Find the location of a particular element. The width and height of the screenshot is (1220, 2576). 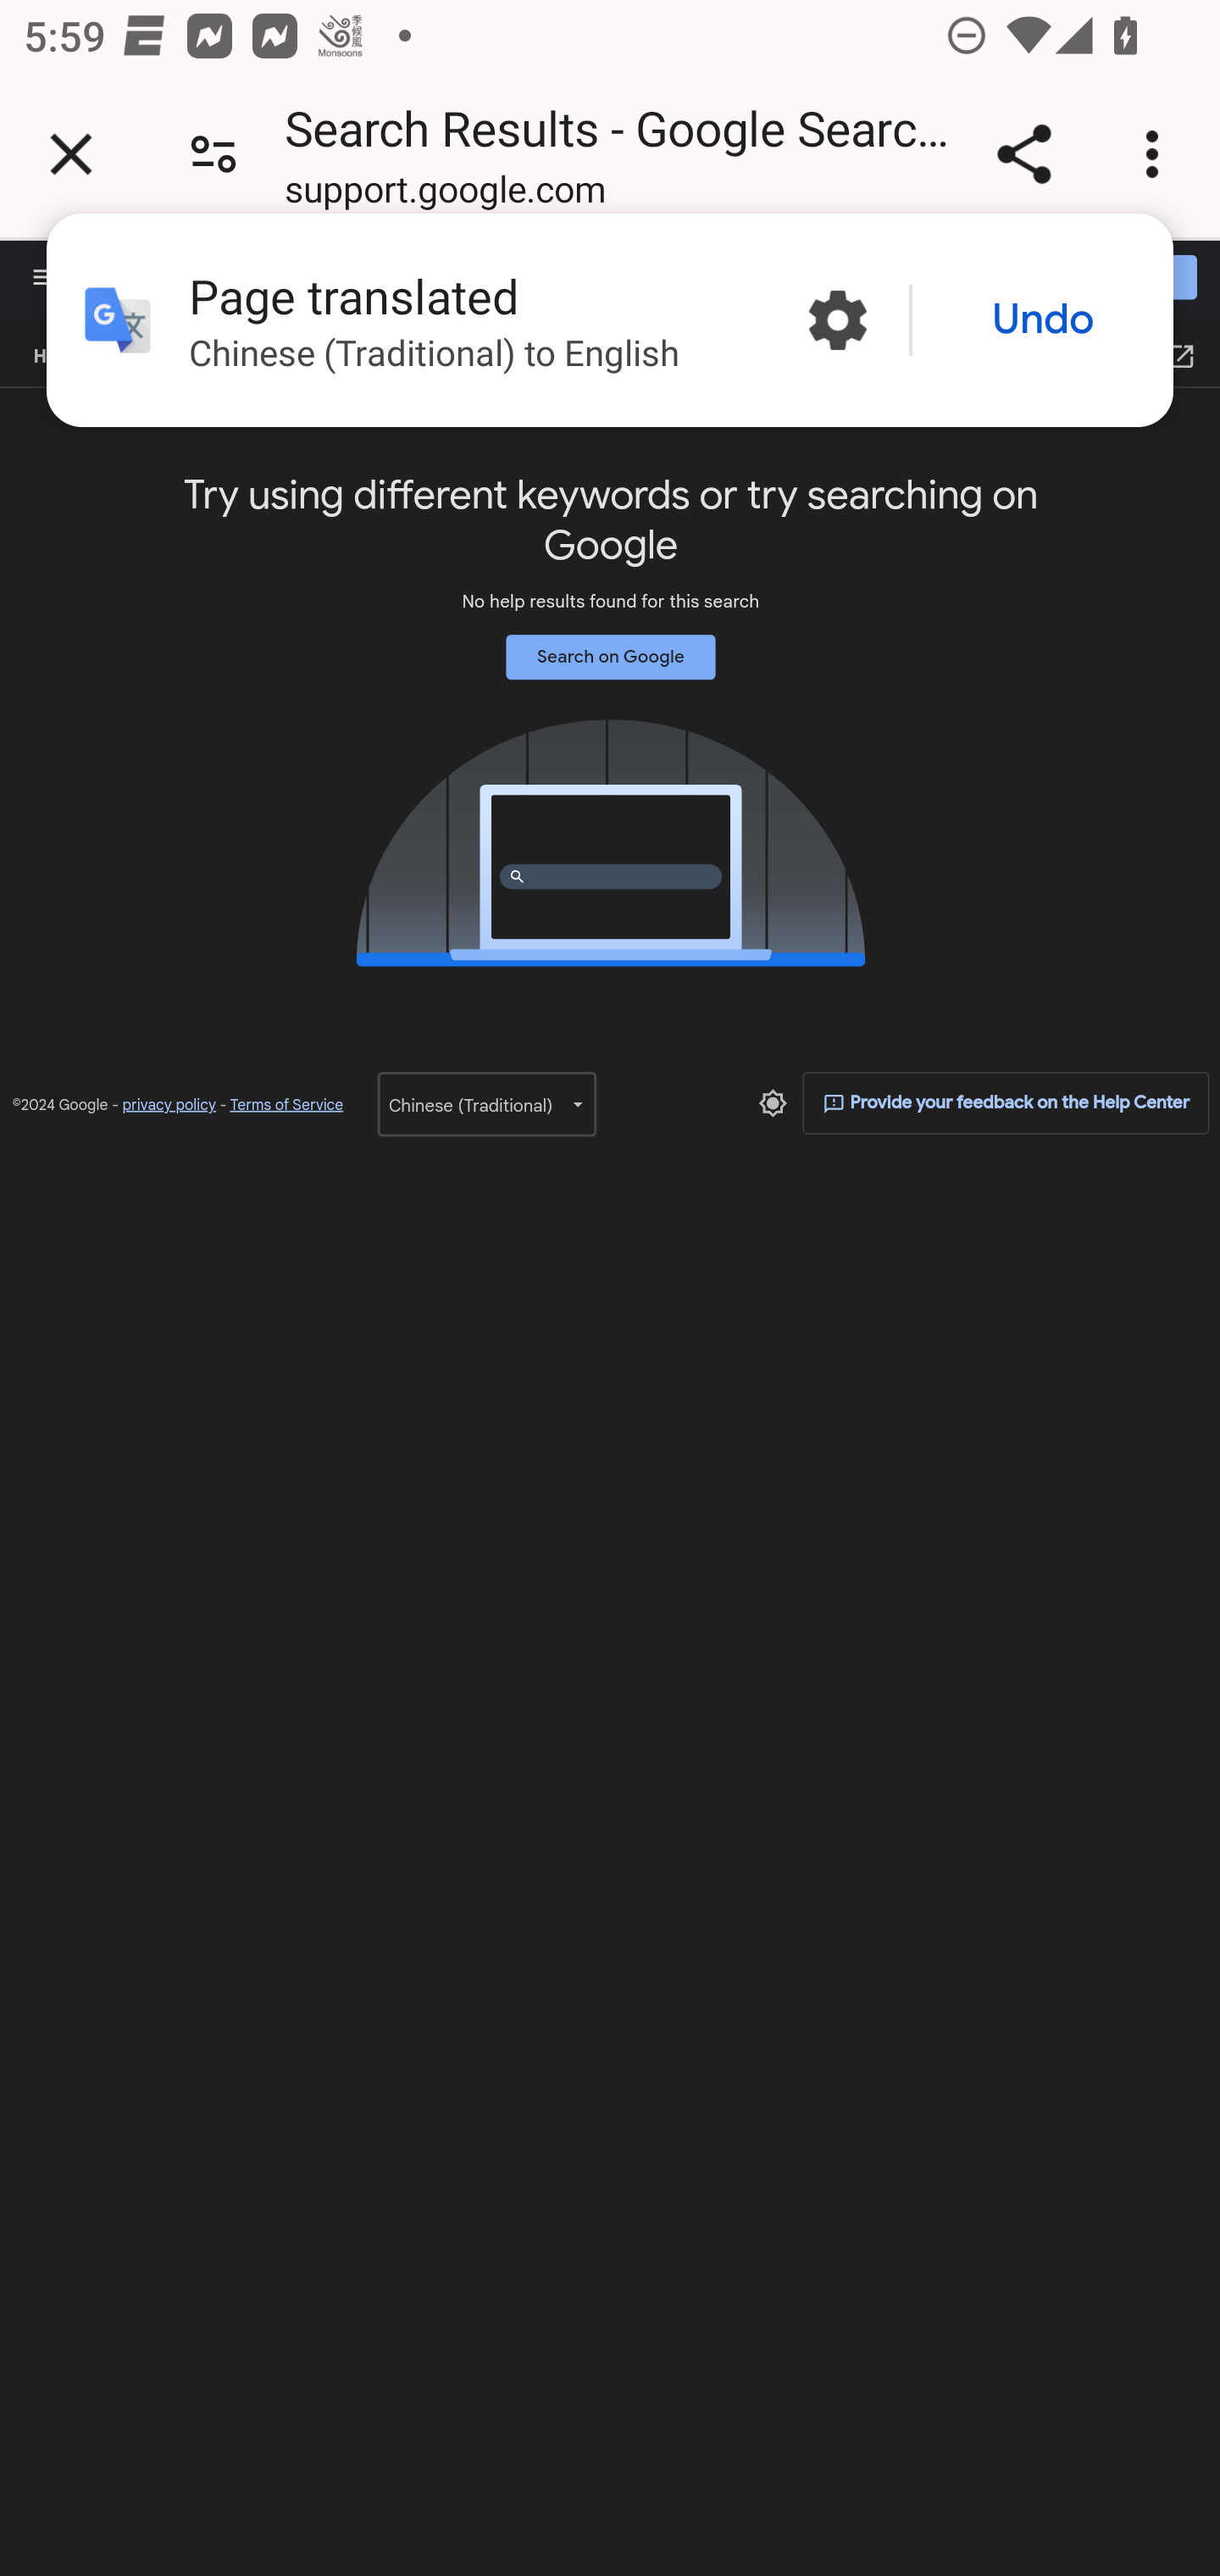

More options in the Page translated is located at coordinates (837, 320).